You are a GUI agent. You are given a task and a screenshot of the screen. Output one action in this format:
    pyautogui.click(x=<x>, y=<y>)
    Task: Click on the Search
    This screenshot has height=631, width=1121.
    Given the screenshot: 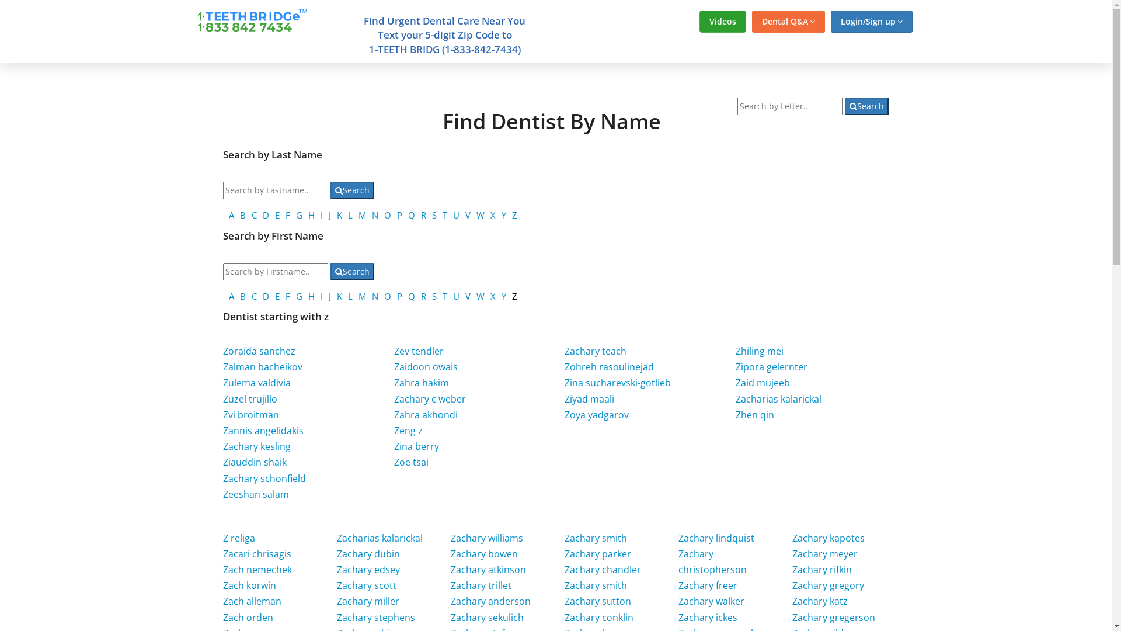 What is the action you would take?
    pyautogui.click(x=353, y=190)
    